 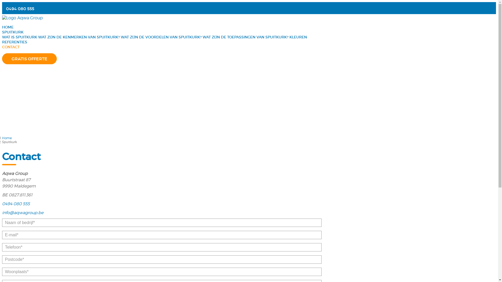 What do you see at coordinates (162, 247) in the screenshot?
I see `Tik uw telefoonnummer in aub.` at bounding box center [162, 247].